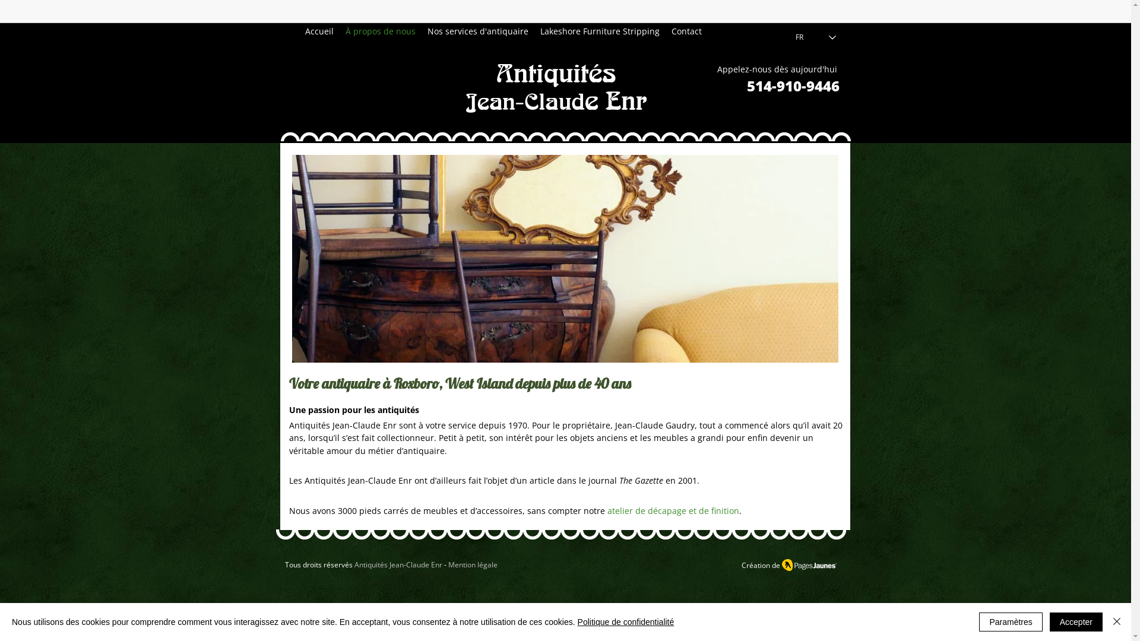  What do you see at coordinates (793, 89) in the screenshot?
I see `514-910-9446` at bounding box center [793, 89].